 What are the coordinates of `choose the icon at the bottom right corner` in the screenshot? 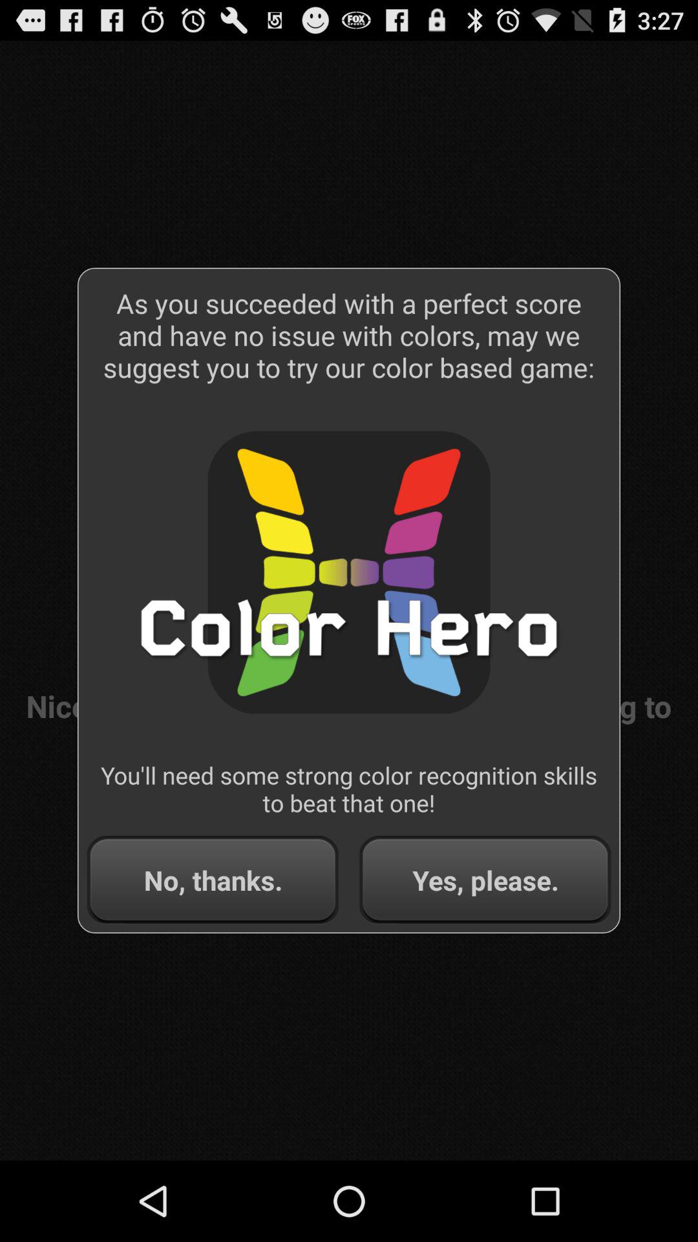 It's located at (485, 880).